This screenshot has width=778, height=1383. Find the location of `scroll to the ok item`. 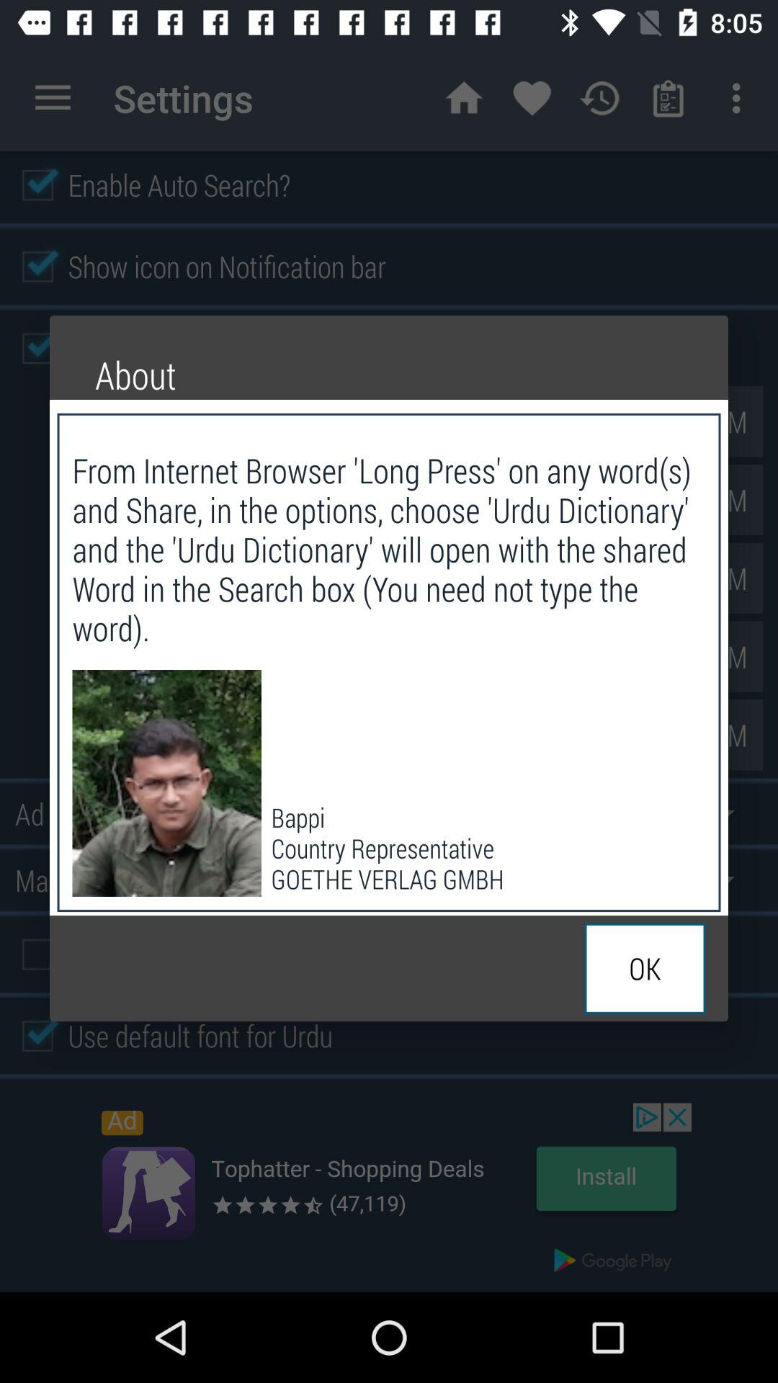

scroll to the ok item is located at coordinates (645, 968).